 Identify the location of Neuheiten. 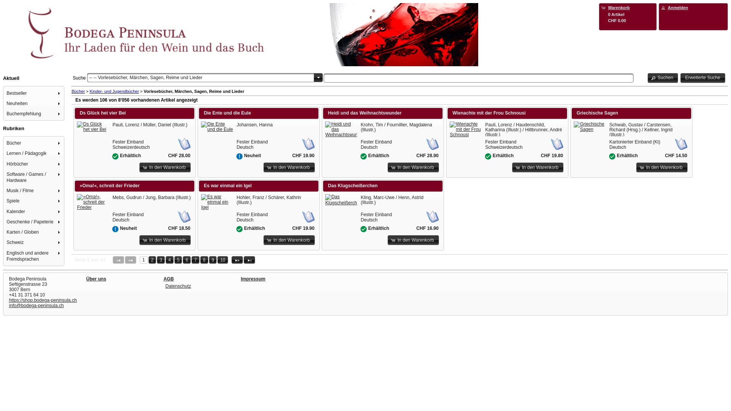
(34, 104).